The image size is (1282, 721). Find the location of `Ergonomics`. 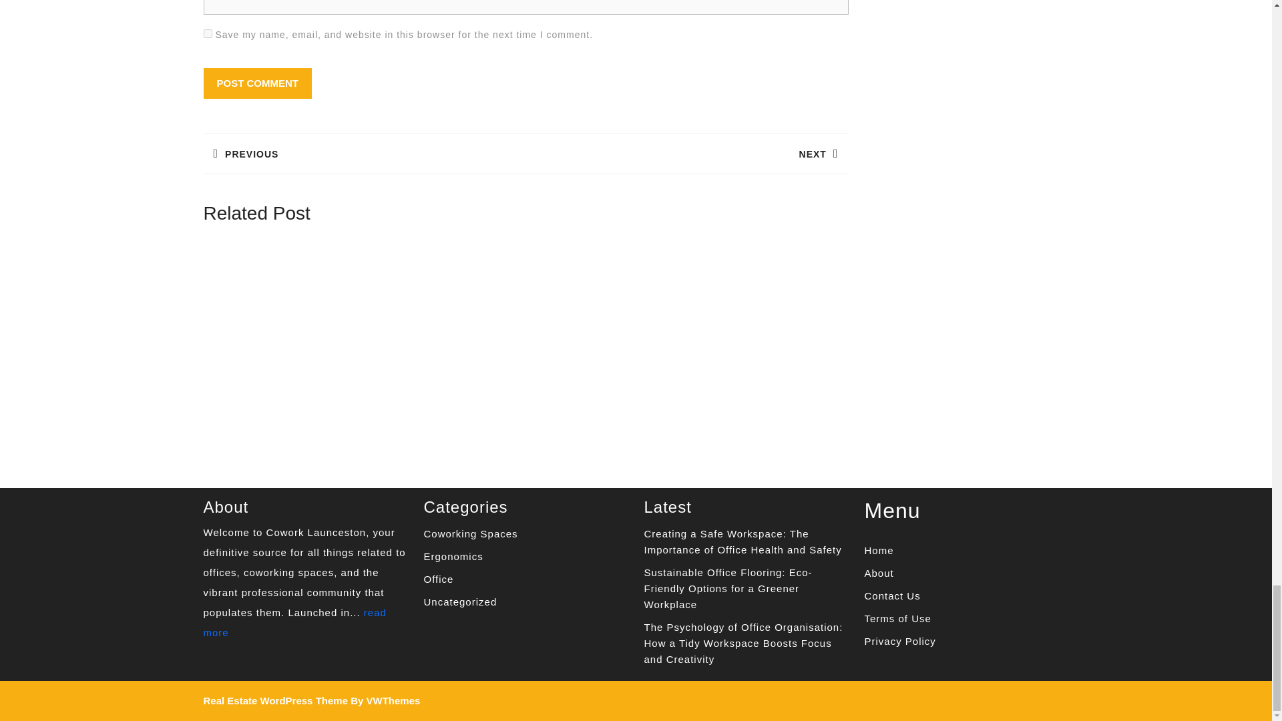

Ergonomics is located at coordinates (453, 557).